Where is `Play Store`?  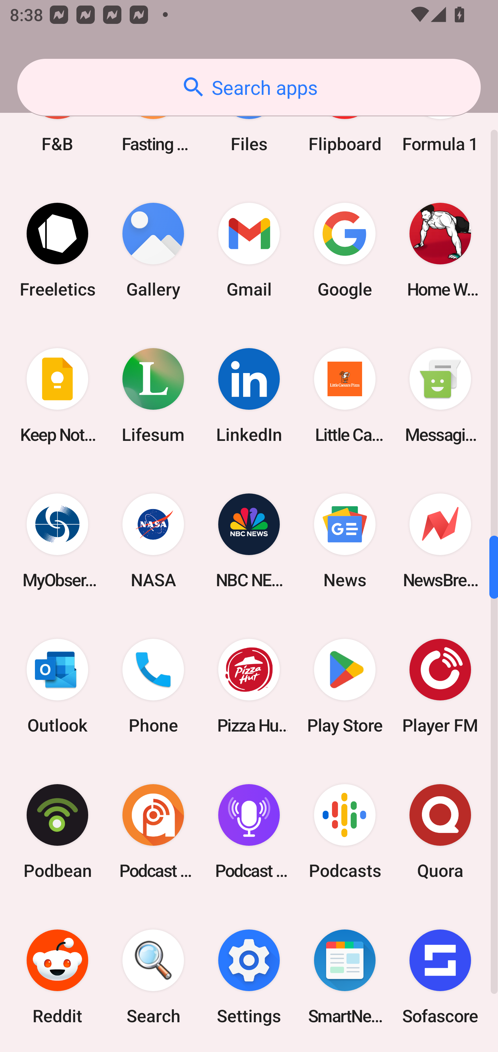 Play Store is located at coordinates (344, 686).